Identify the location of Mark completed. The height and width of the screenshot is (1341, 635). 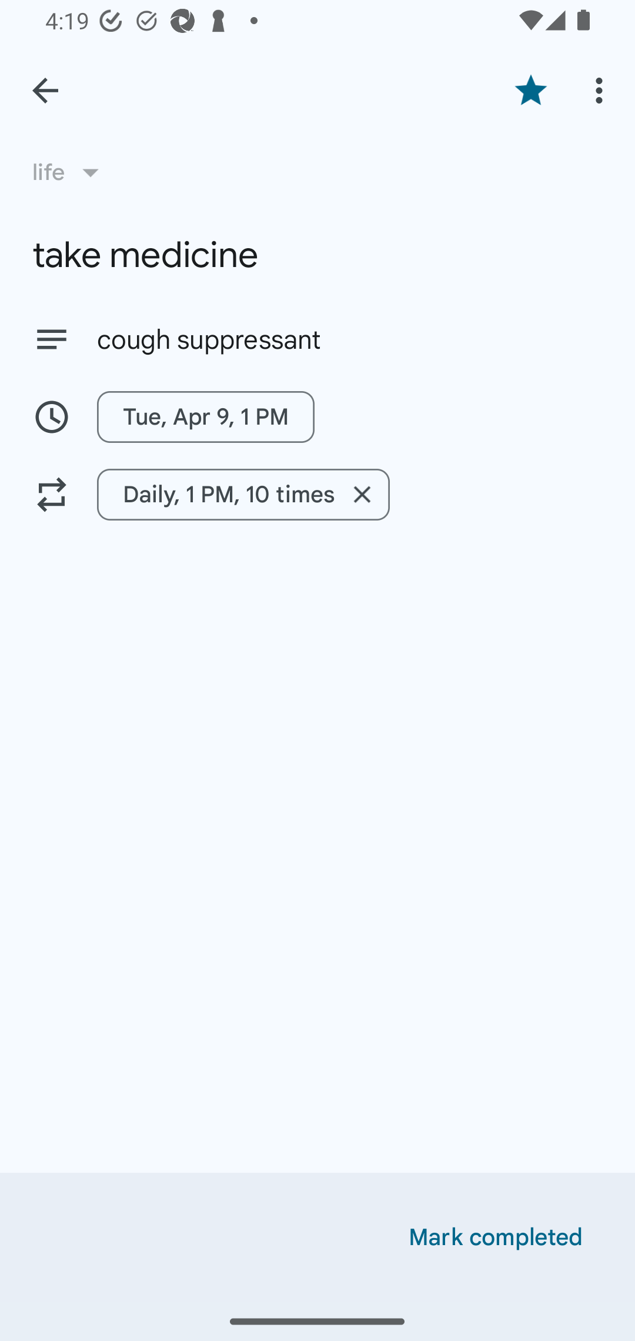
(496, 1237).